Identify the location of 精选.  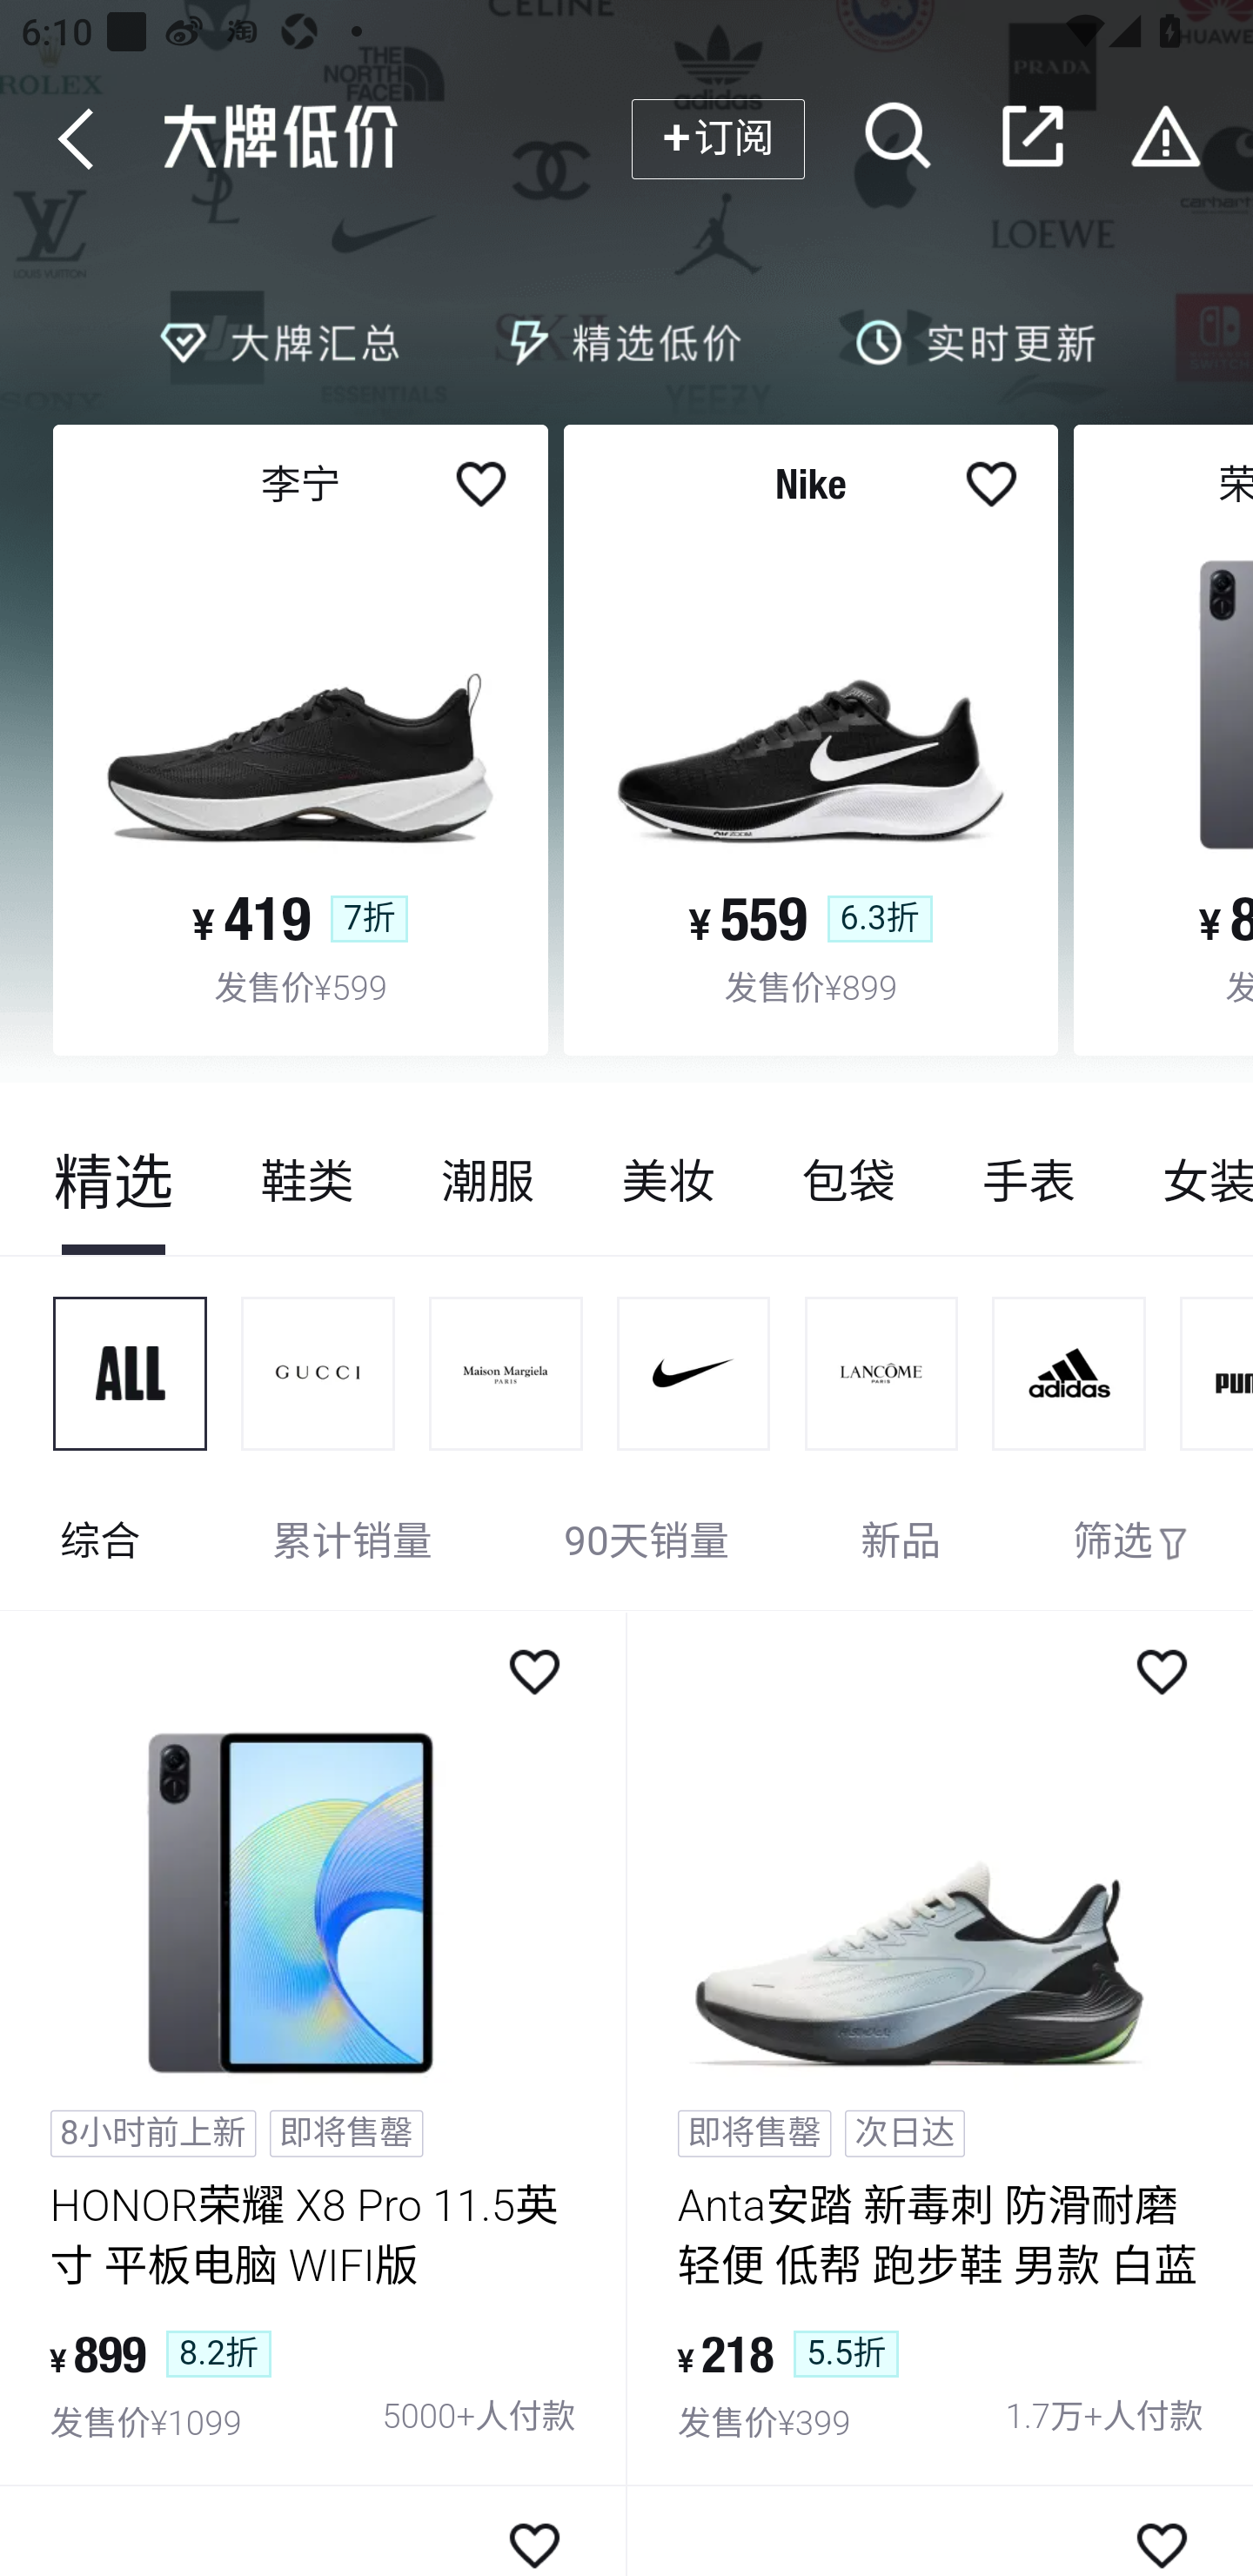
(113, 1182).